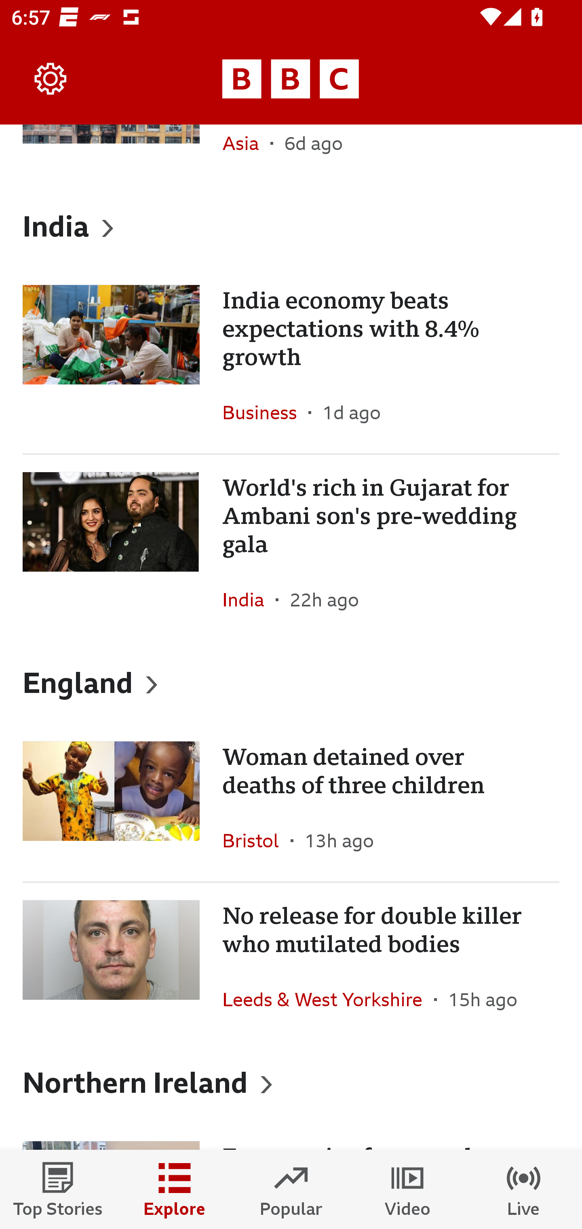 This screenshot has width=582, height=1229. I want to click on Business In the section Business, so click(265, 412).